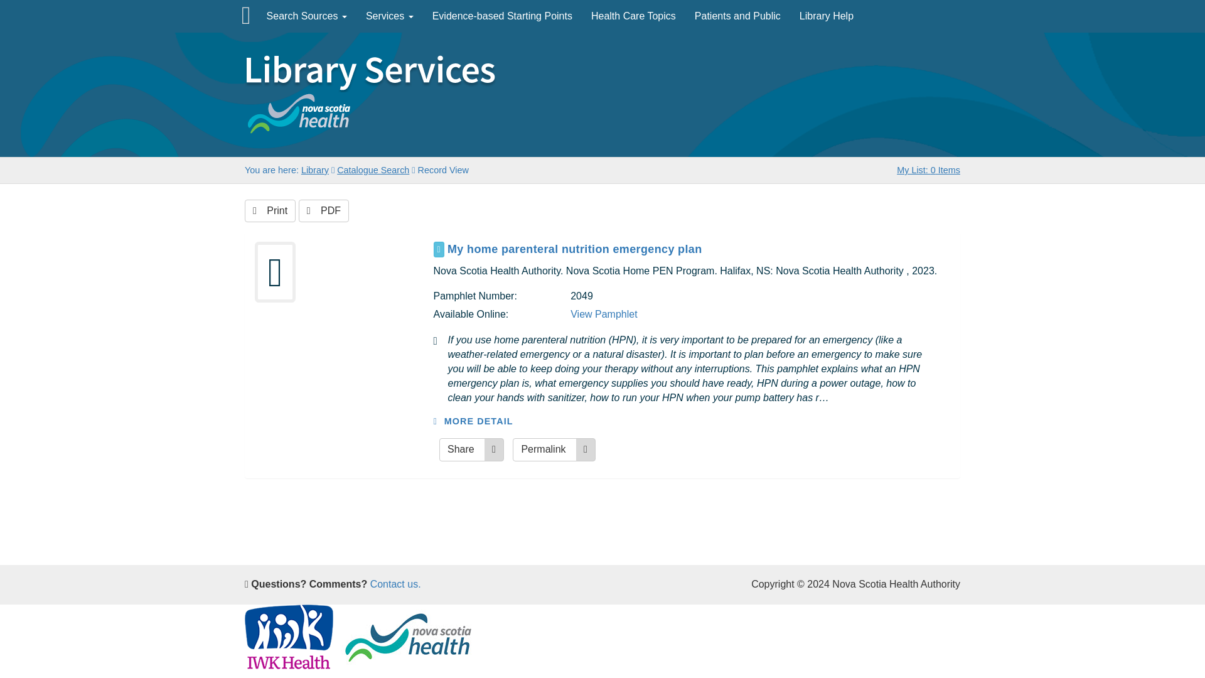 The image size is (1205, 678). Describe the element at coordinates (634, 16) in the screenshot. I see `Health Care Topics` at that location.